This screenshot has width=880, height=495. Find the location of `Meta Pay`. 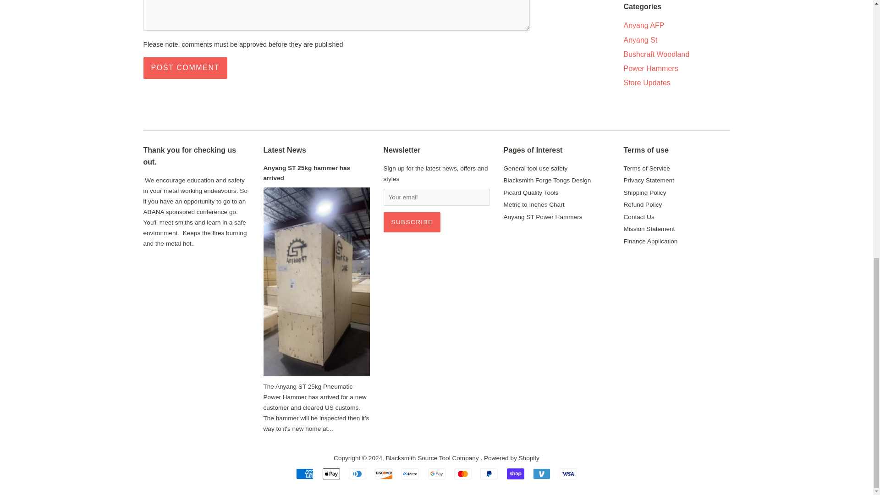

Meta Pay is located at coordinates (410, 474).